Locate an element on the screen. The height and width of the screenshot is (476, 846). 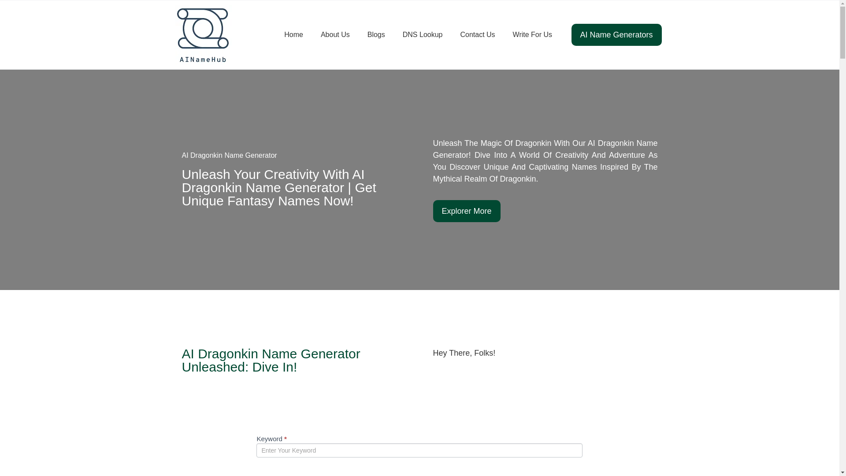
Explorer More is located at coordinates (485, 211).